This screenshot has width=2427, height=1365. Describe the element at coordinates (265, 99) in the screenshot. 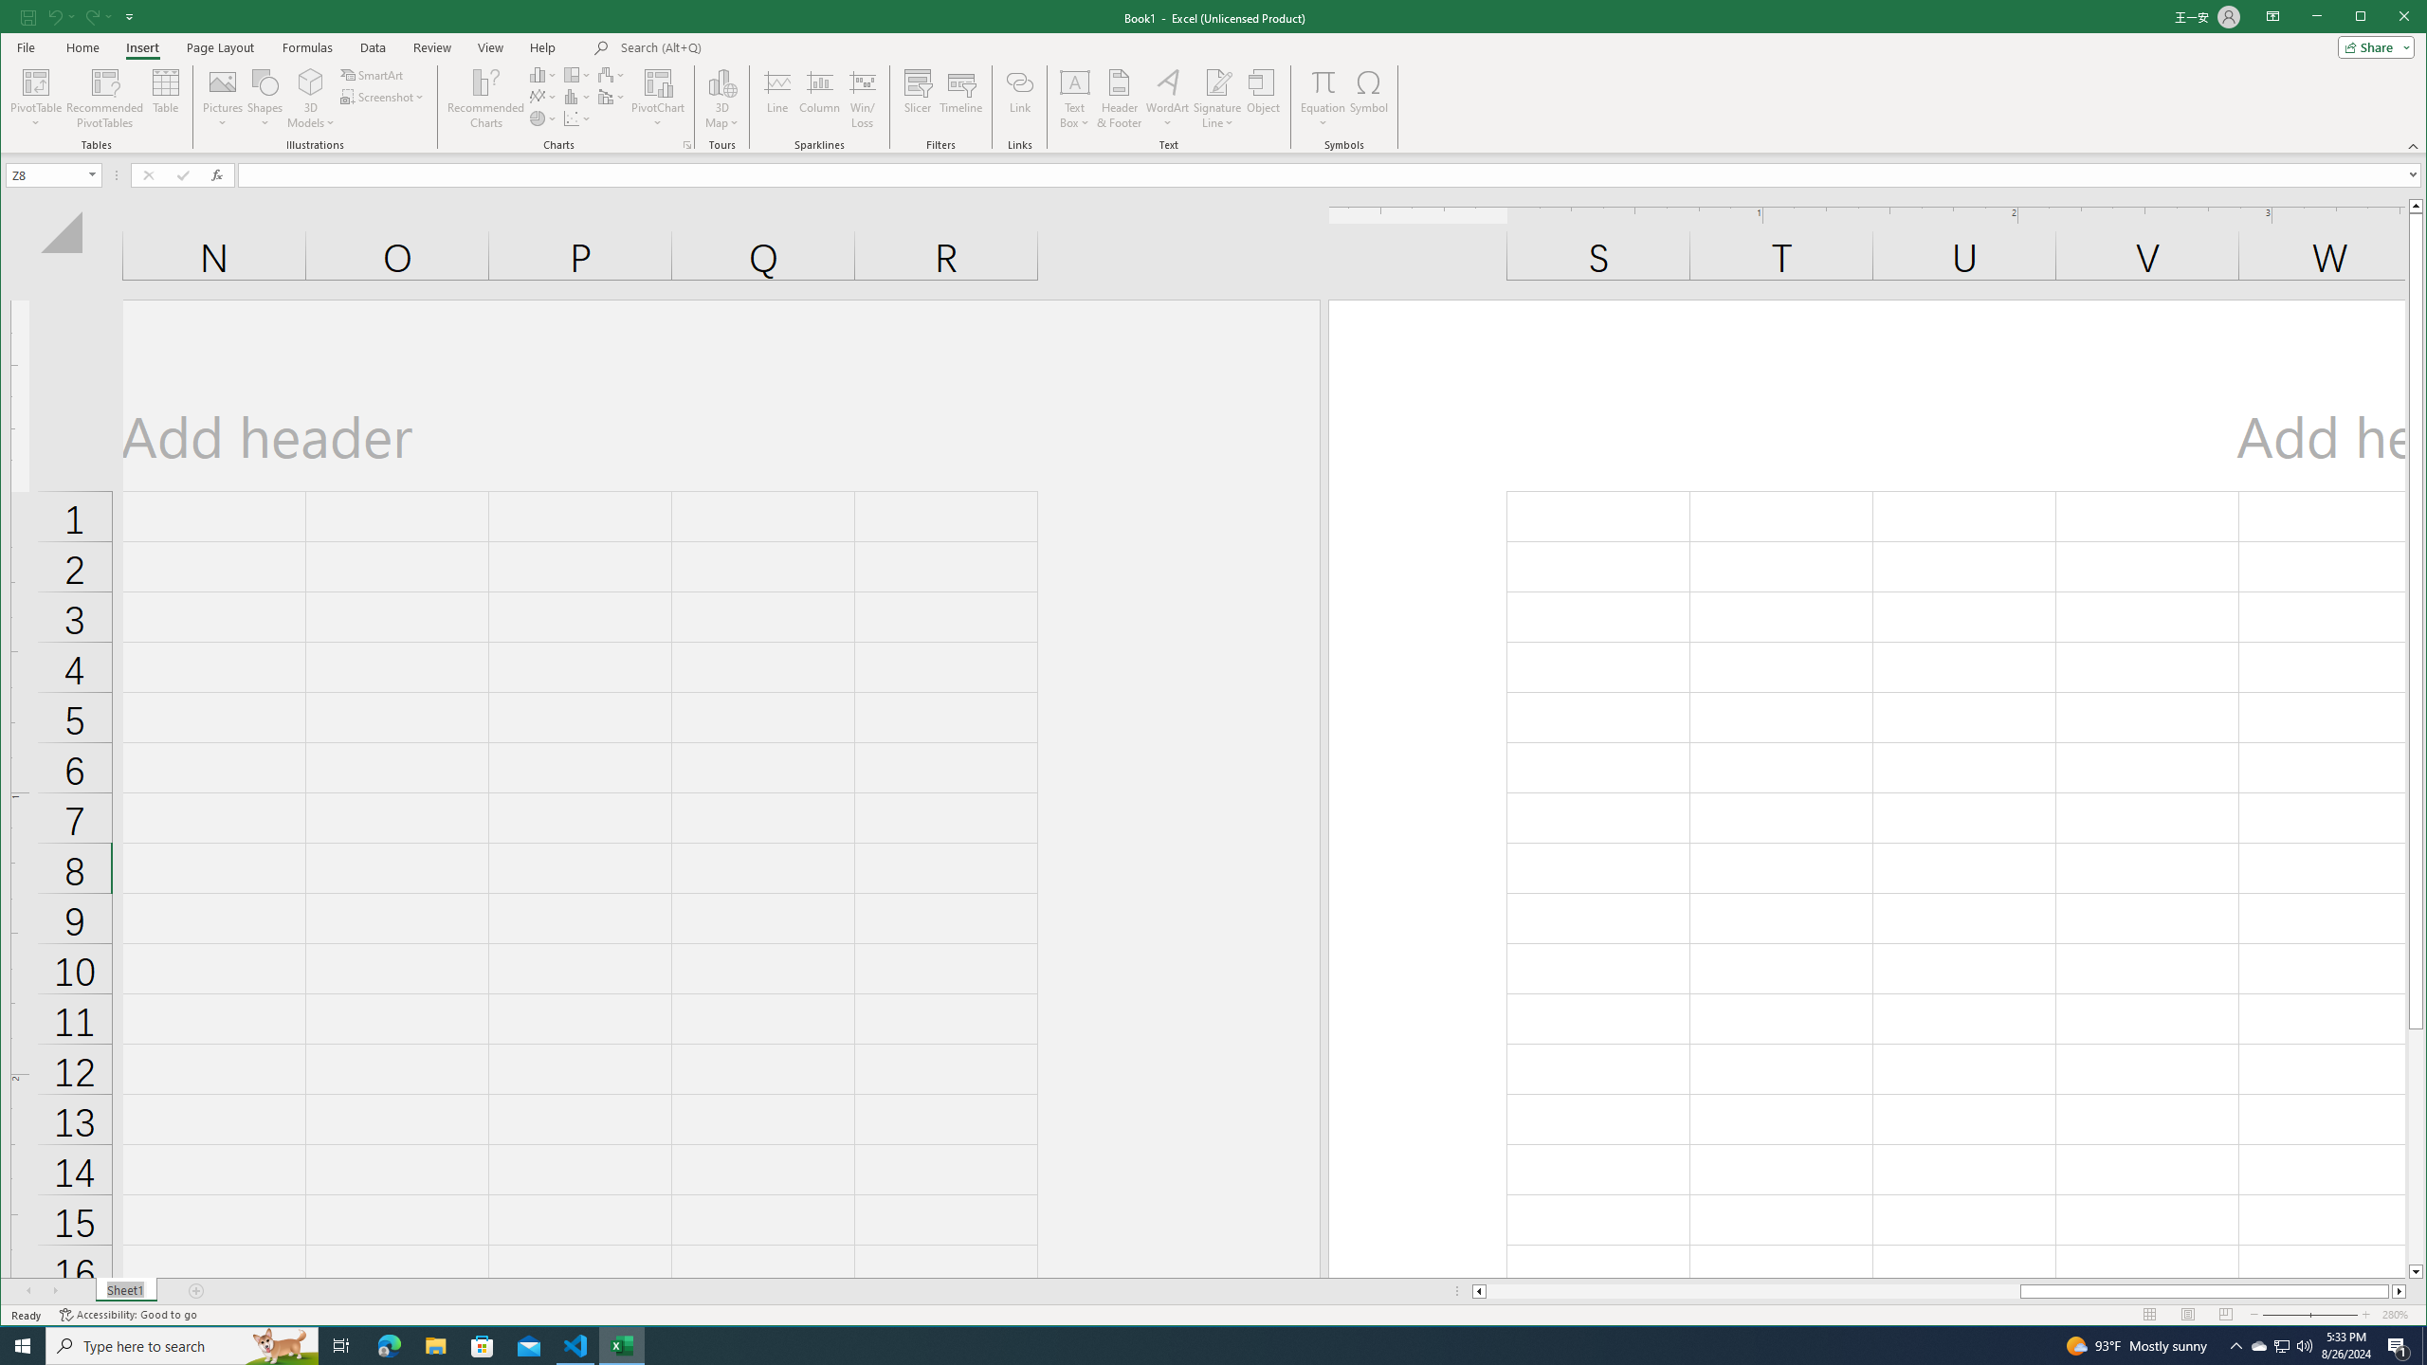

I see `Shapes` at that location.